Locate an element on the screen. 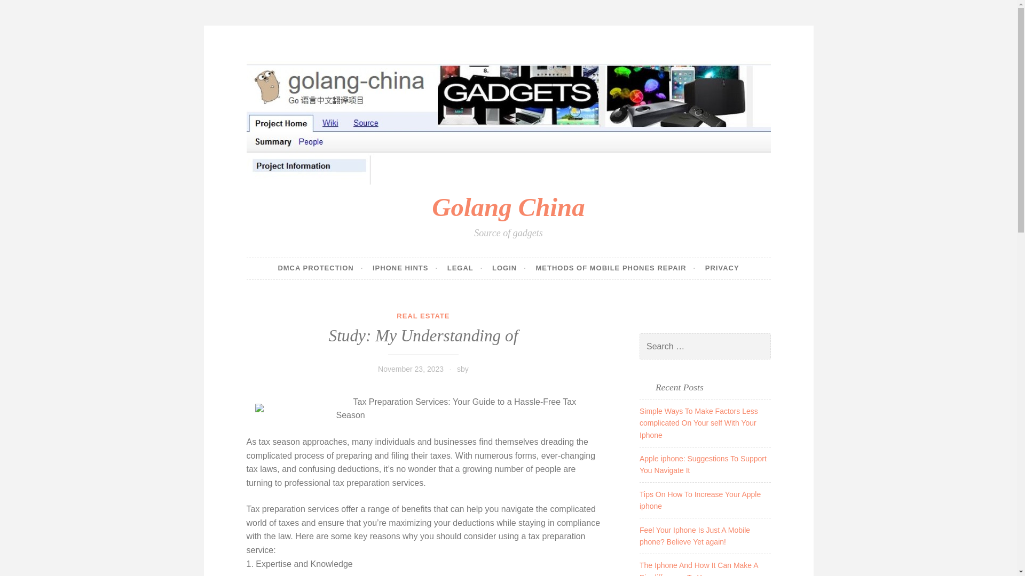 This screenshot has height=576, width=1025. PRIVACY is located at coordinates (722, 268).